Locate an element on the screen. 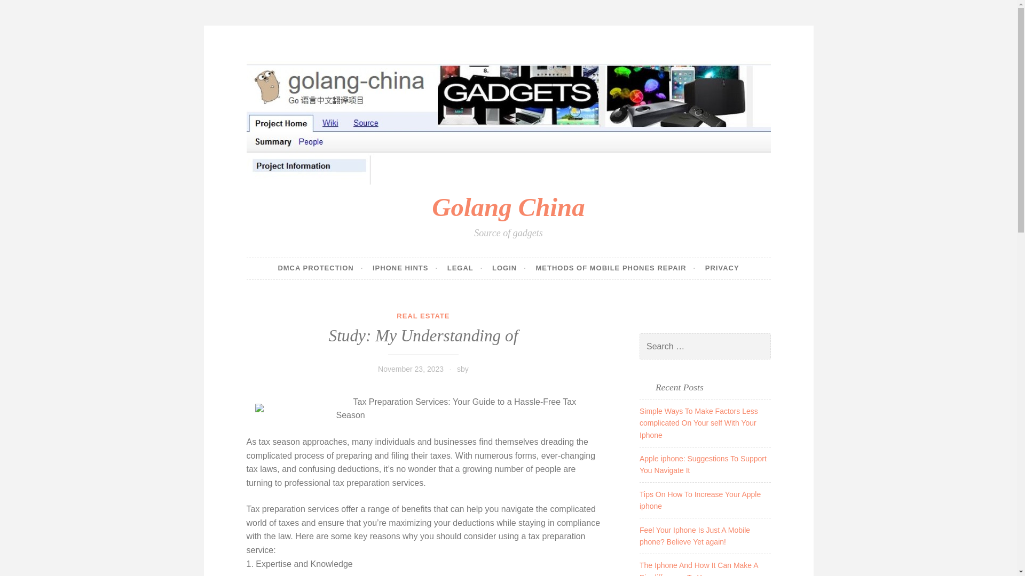 This screenshot has height=576, width=1025. PRIVACY is located at coordinates (722, 268).